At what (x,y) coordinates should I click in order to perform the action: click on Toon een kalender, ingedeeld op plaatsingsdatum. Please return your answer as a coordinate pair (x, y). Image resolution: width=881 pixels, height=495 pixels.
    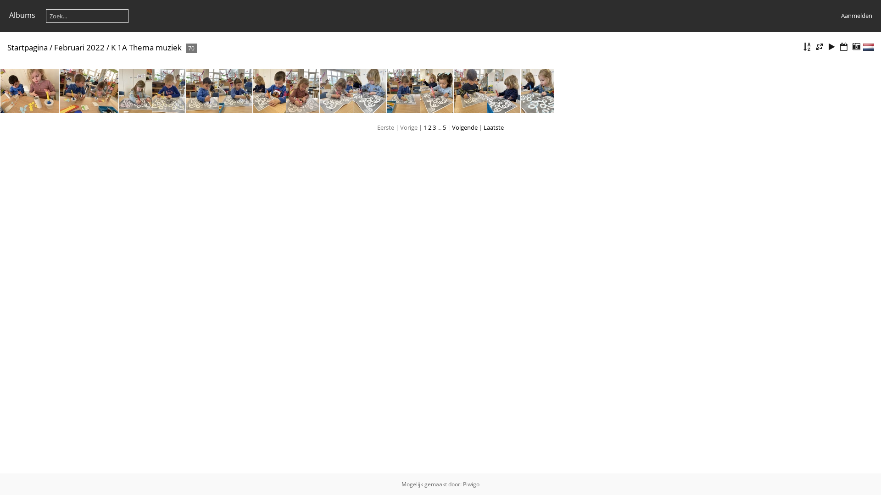
    Looking at the image, I should click on (844, 47).